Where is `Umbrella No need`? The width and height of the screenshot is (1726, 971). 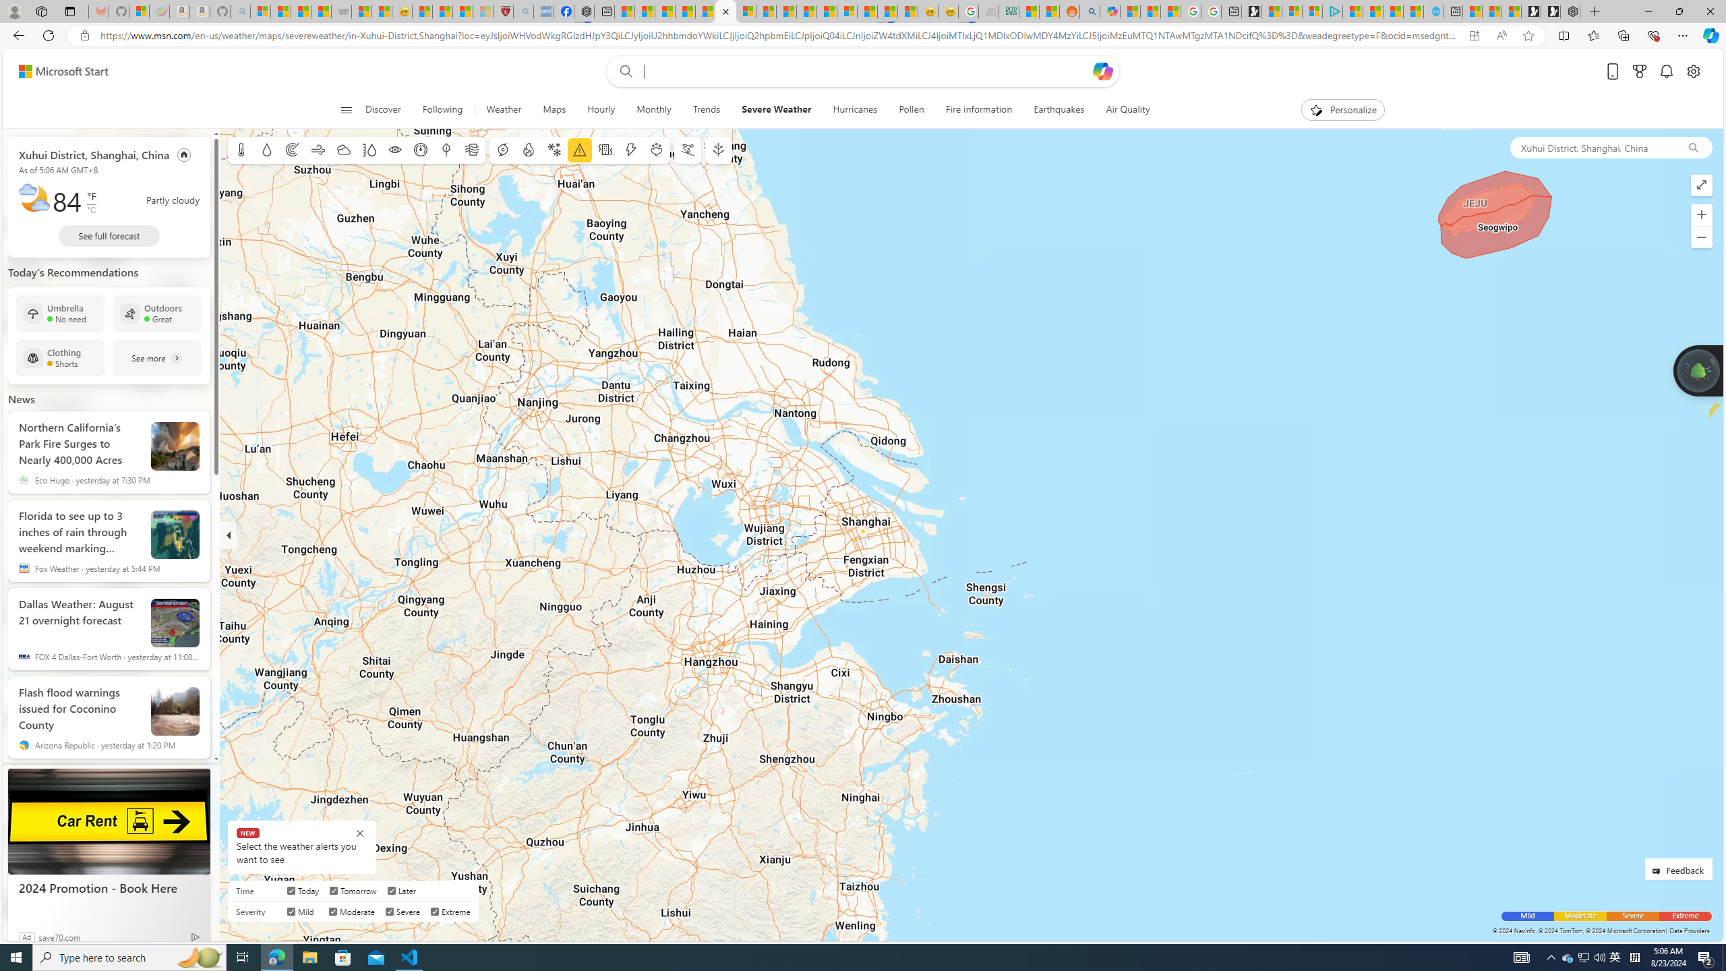
Umbrella No need is located at coordinates (61, 313).